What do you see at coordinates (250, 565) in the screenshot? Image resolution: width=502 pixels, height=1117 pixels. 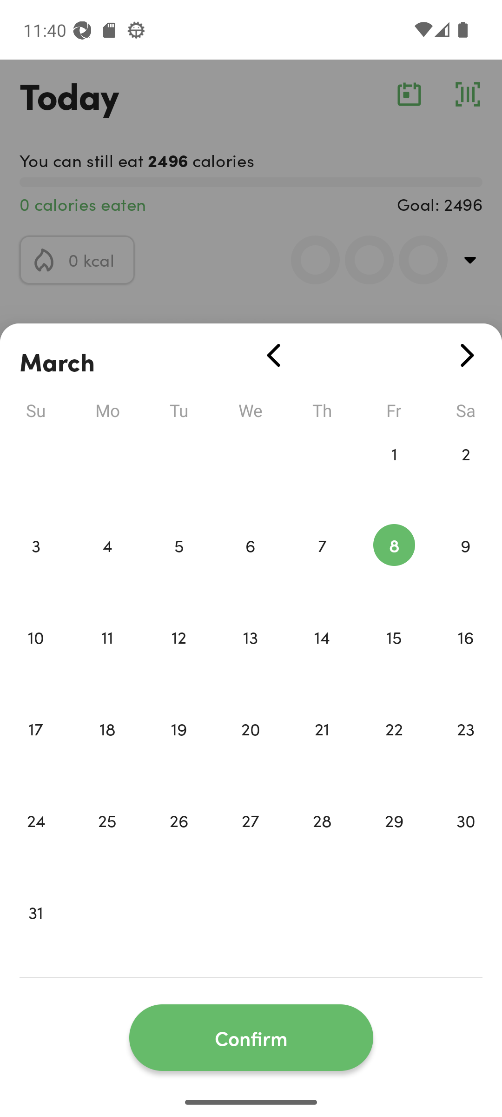 I see `6` at bounding box center [250, 565].